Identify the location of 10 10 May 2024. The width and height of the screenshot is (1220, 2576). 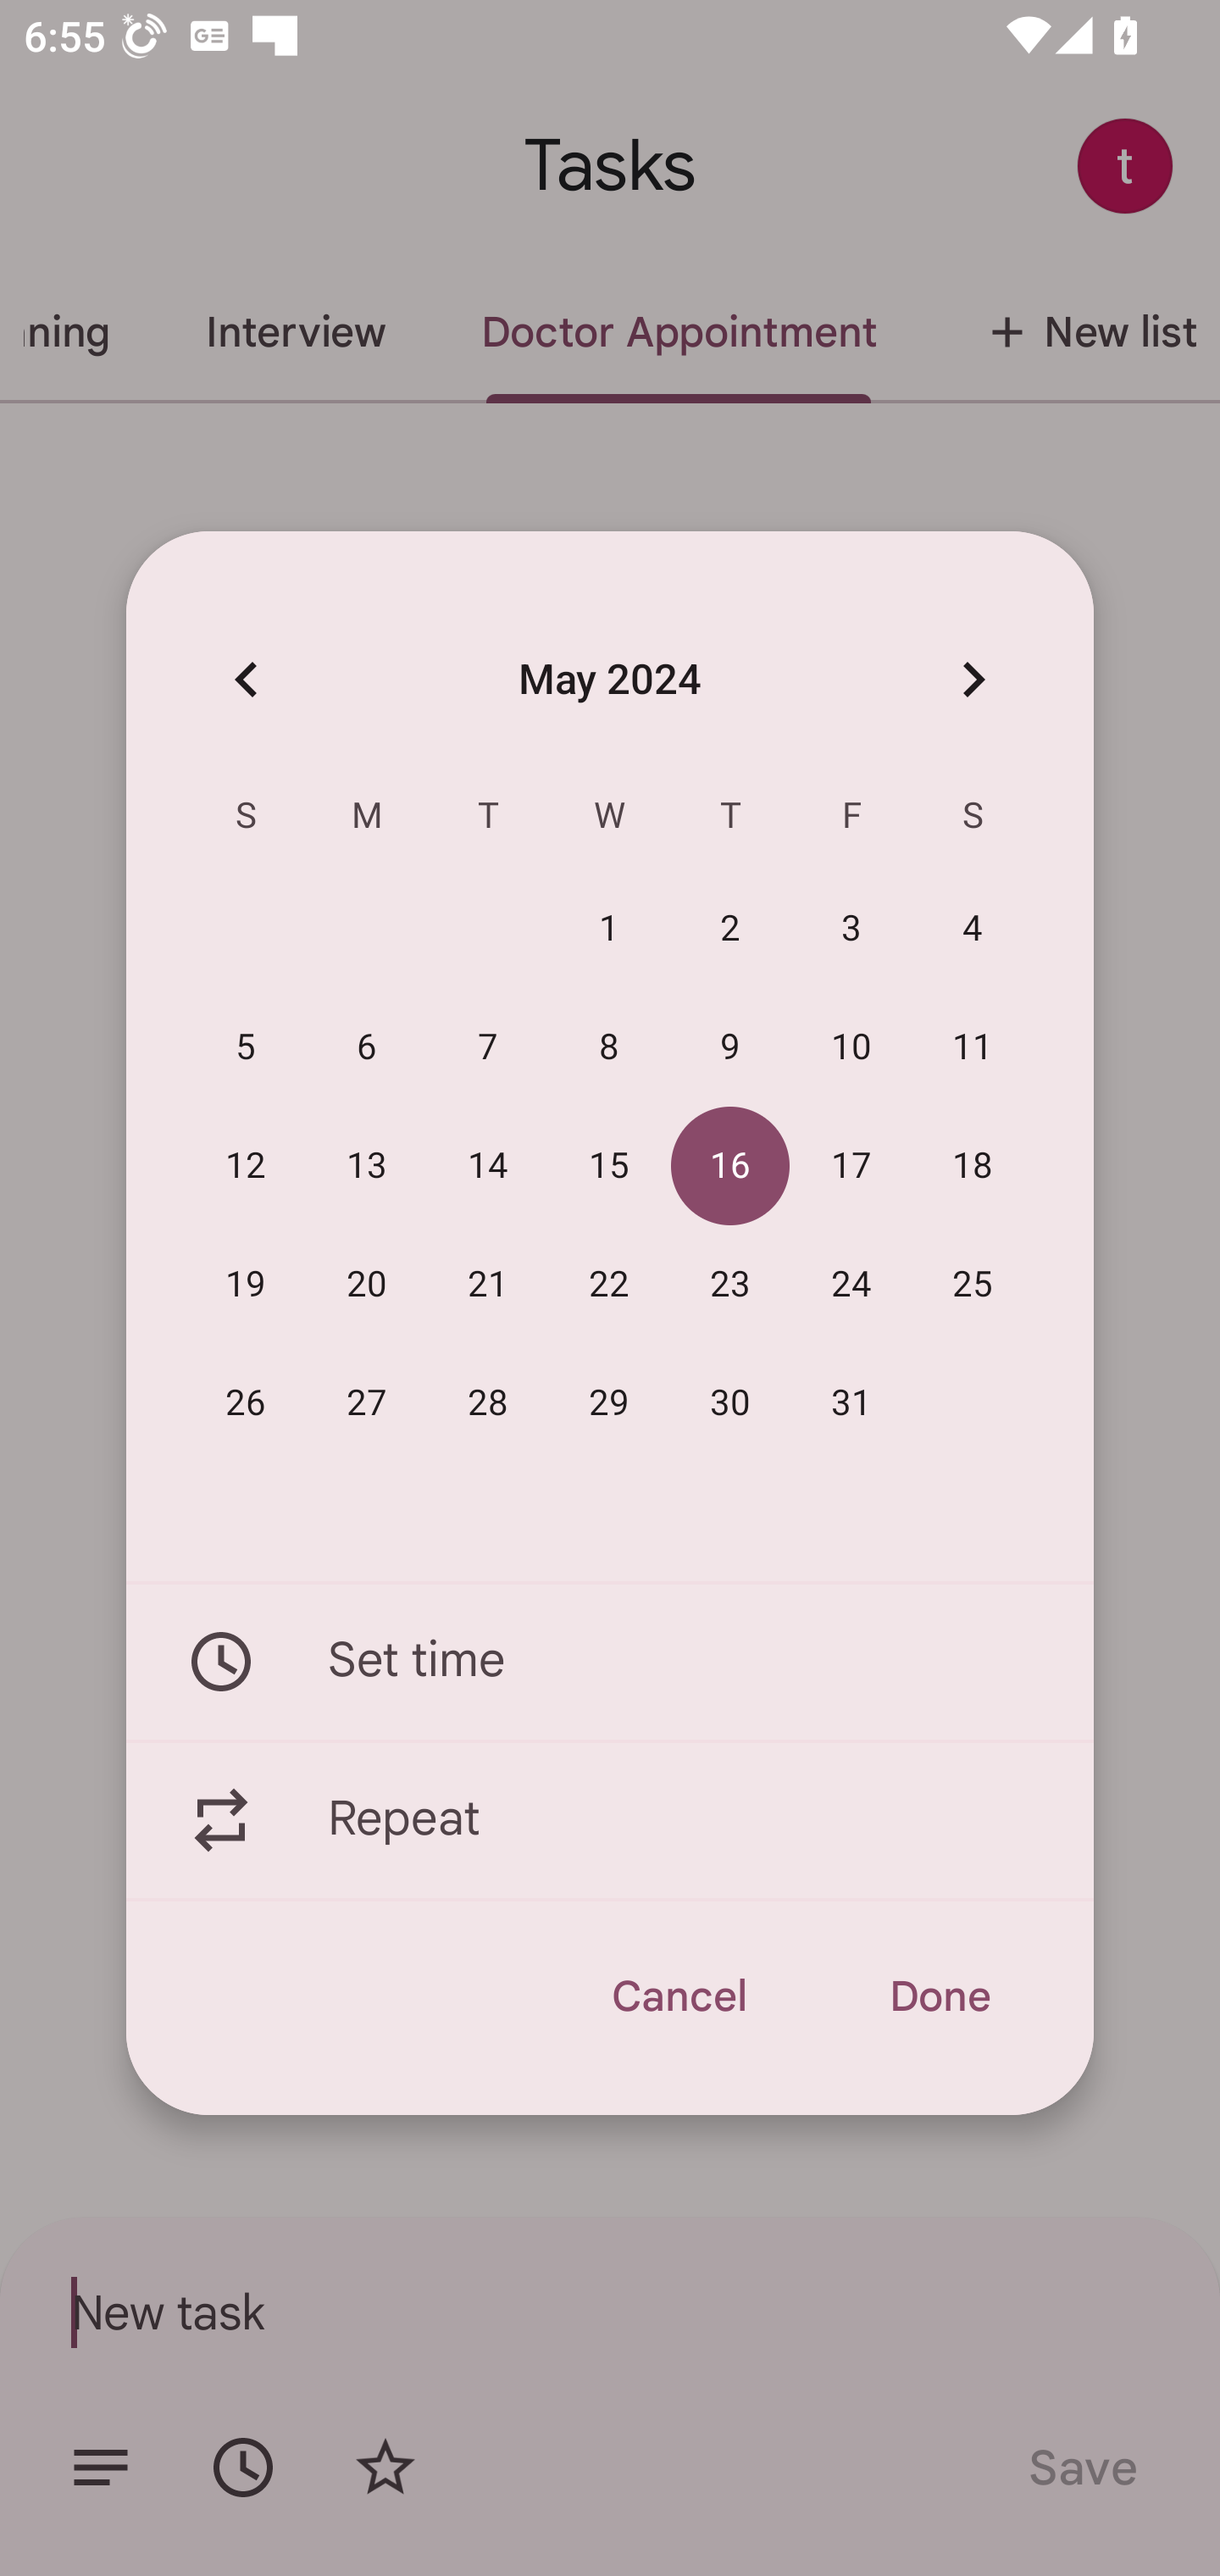
(852, 1048).